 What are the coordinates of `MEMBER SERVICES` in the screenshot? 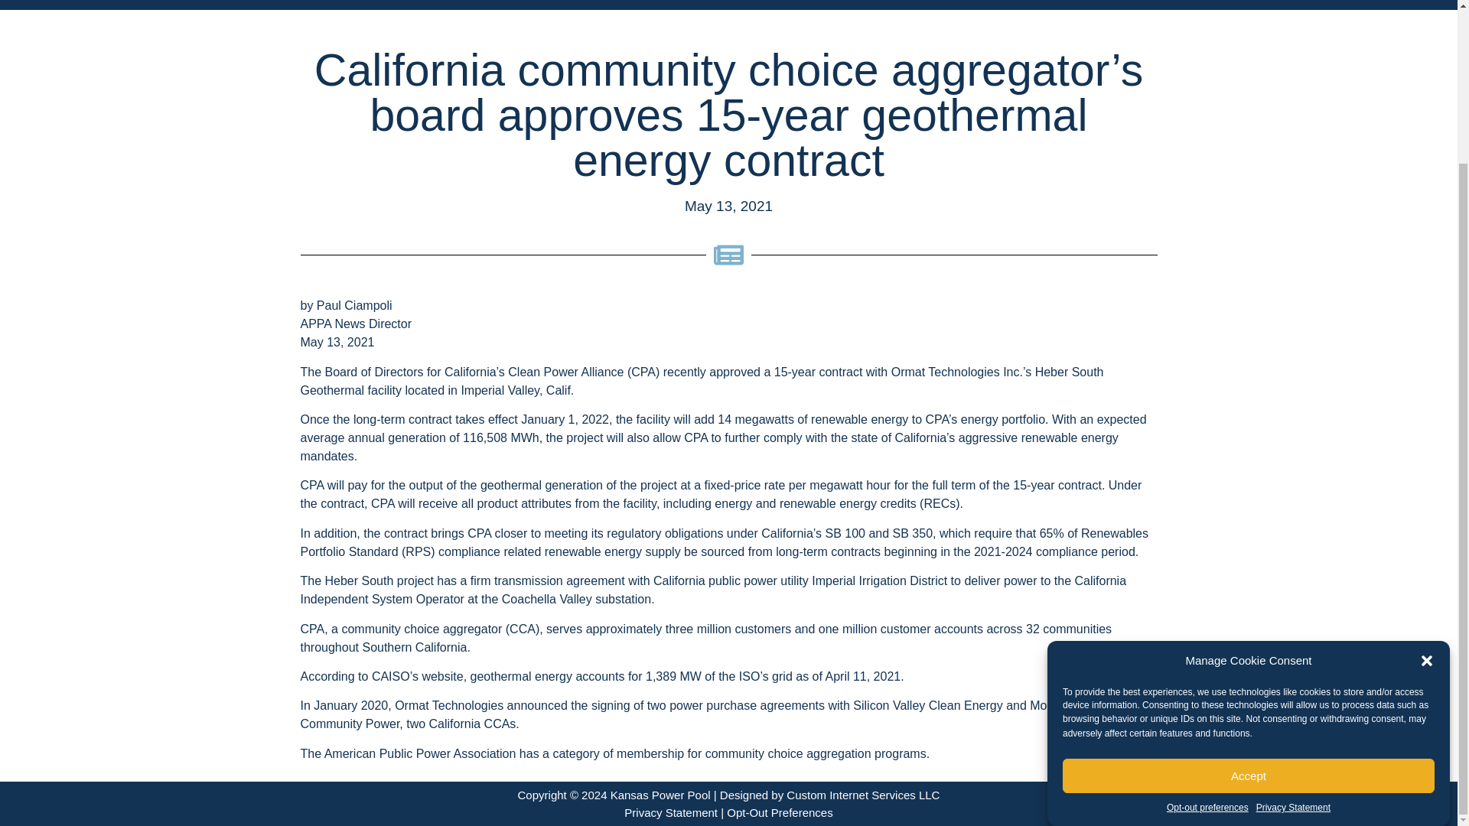 It's located at (609, 2).